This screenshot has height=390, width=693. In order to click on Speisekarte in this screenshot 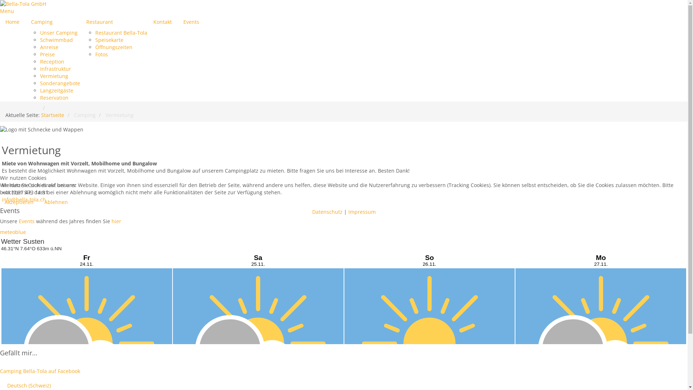, I will do `click(109, 40)`.